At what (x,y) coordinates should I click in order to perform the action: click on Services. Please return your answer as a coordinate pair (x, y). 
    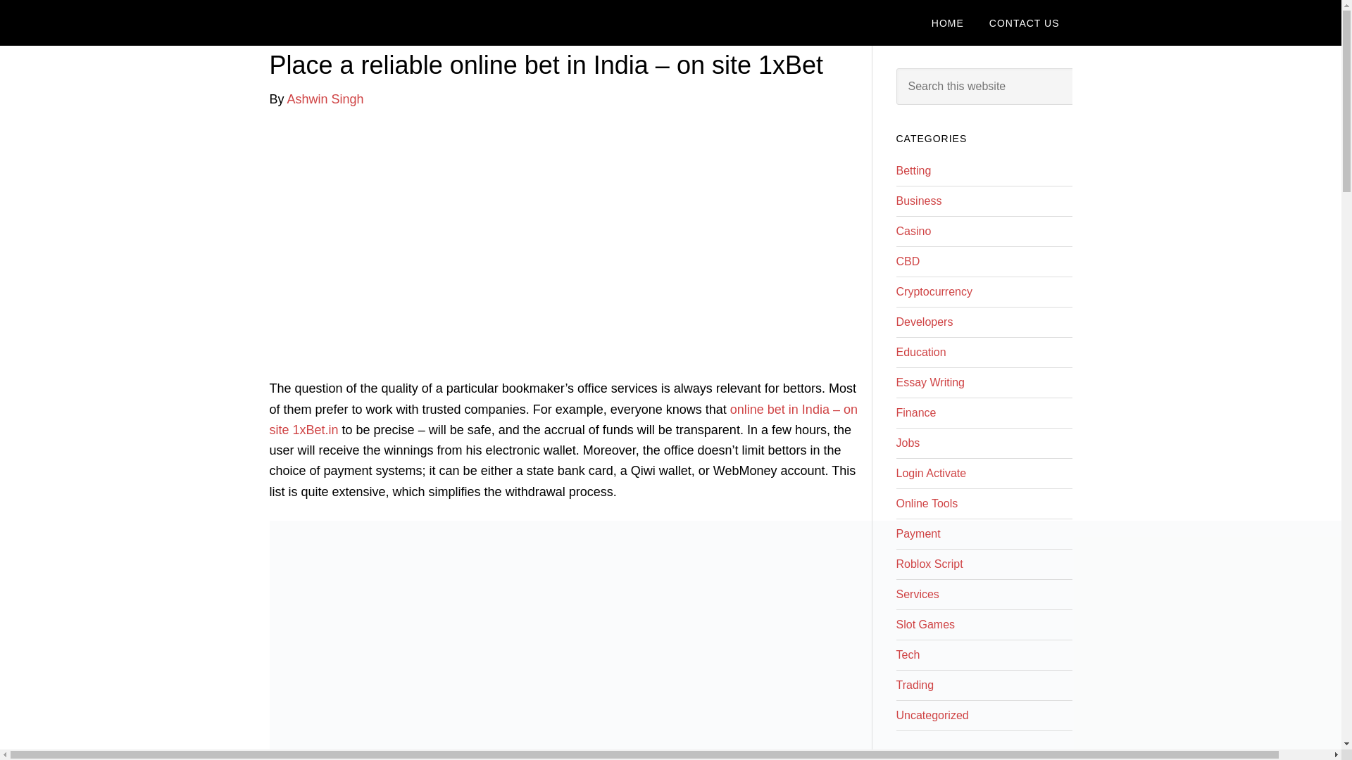
    Looking at the image, I should click on (917, 594).